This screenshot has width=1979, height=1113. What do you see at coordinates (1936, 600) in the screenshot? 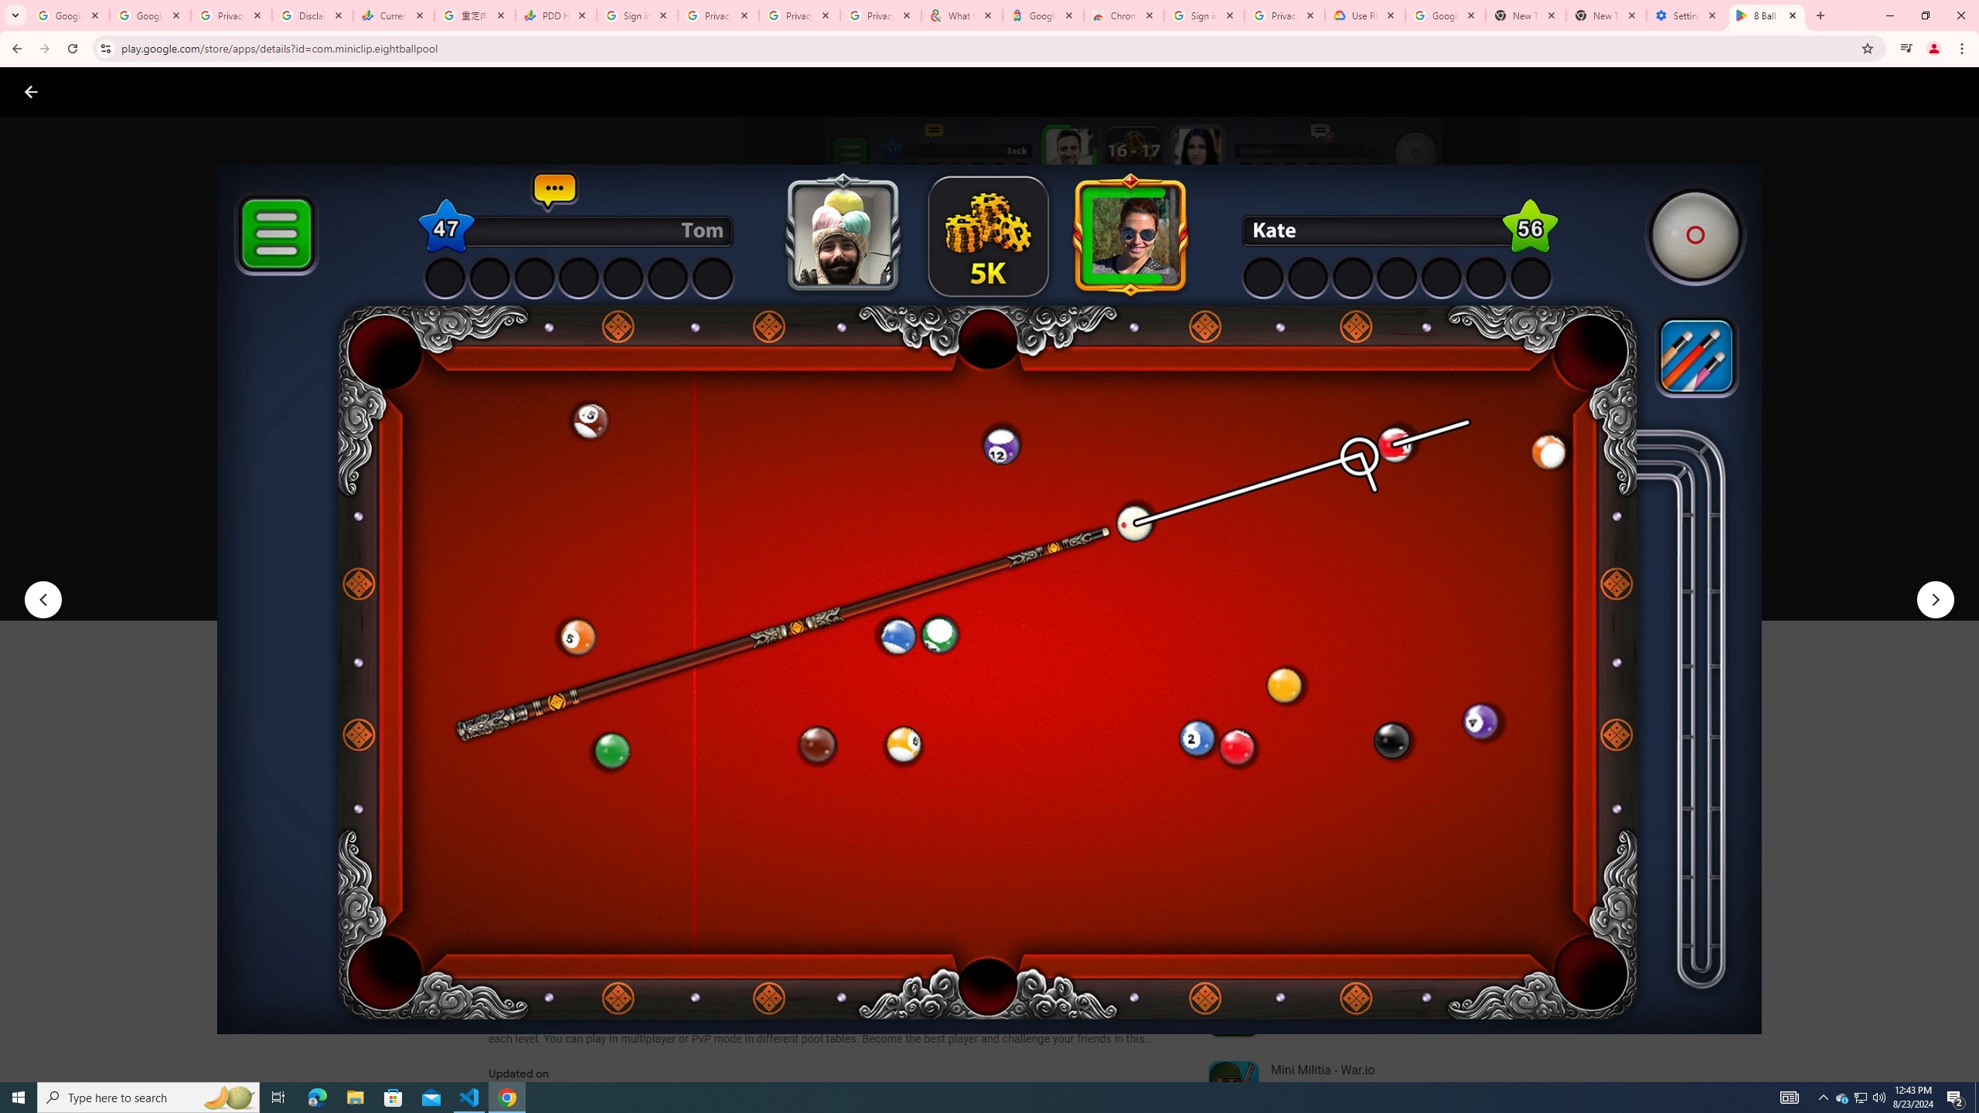
I see `Next` at bounding box center [1936, 600].